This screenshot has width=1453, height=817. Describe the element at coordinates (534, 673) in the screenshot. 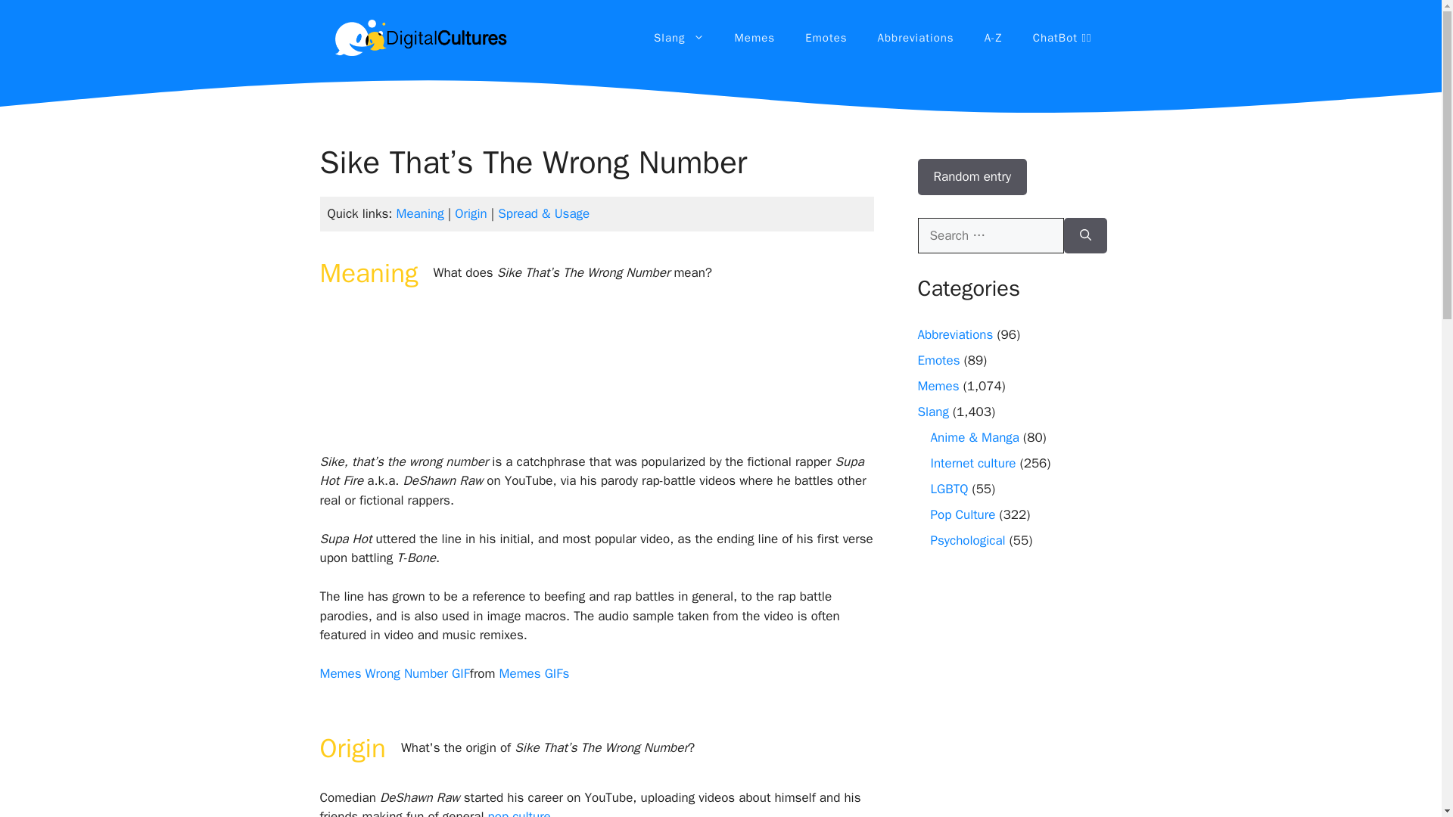

I see `Memes GIFs` at that location.